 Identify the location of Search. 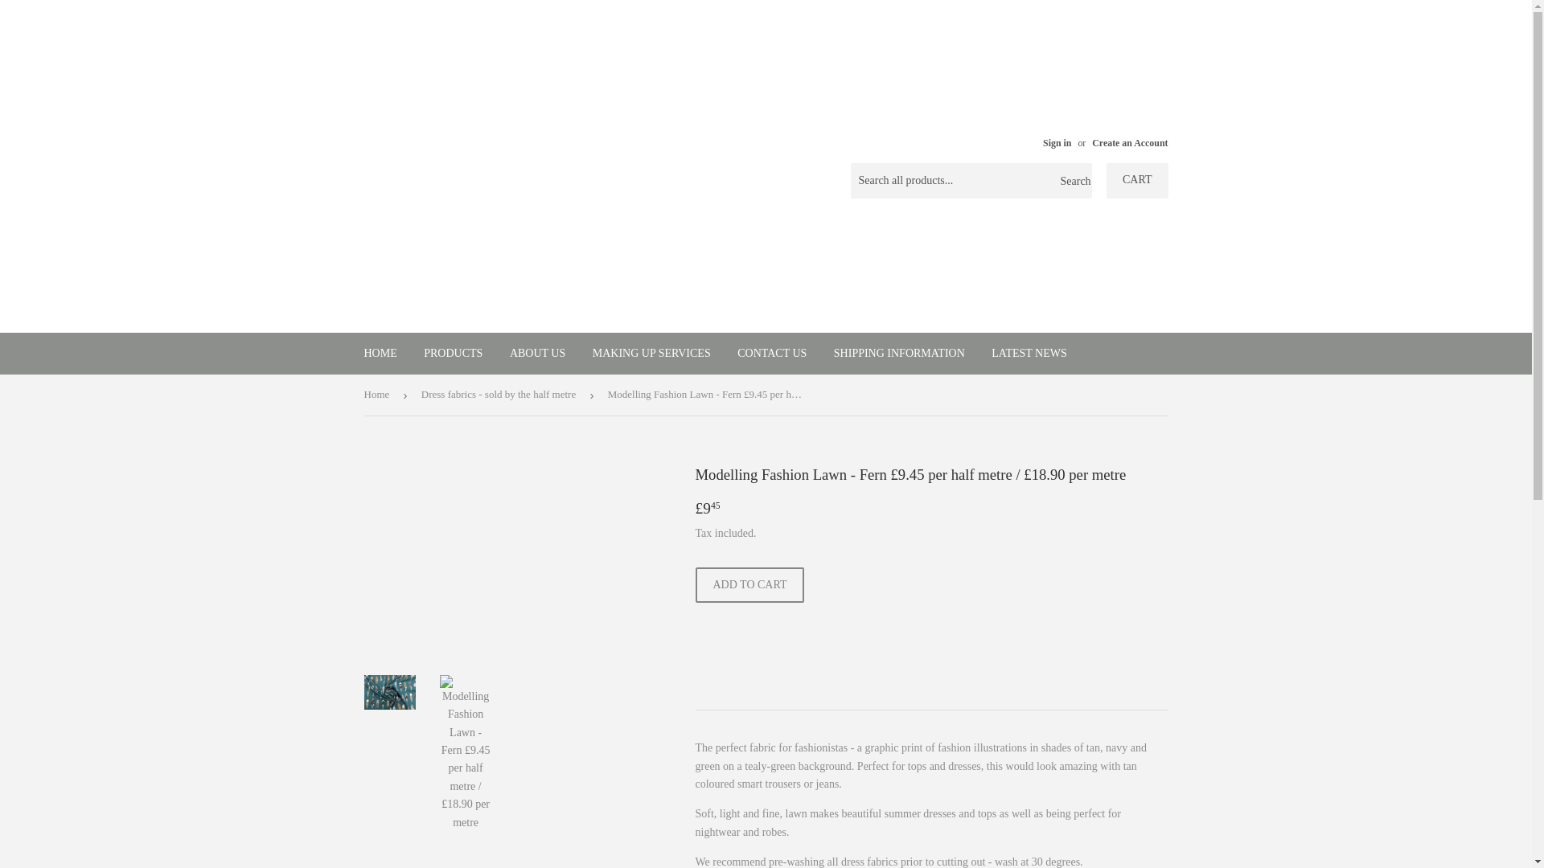
(1073, 182).